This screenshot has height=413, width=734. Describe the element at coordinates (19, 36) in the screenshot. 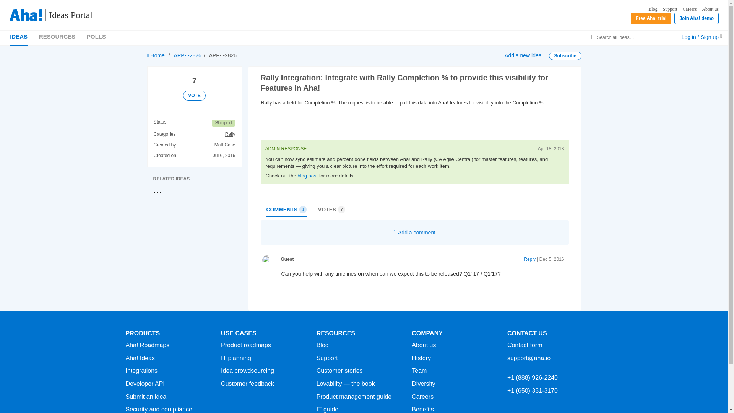

I see `IDEAS` at that location.